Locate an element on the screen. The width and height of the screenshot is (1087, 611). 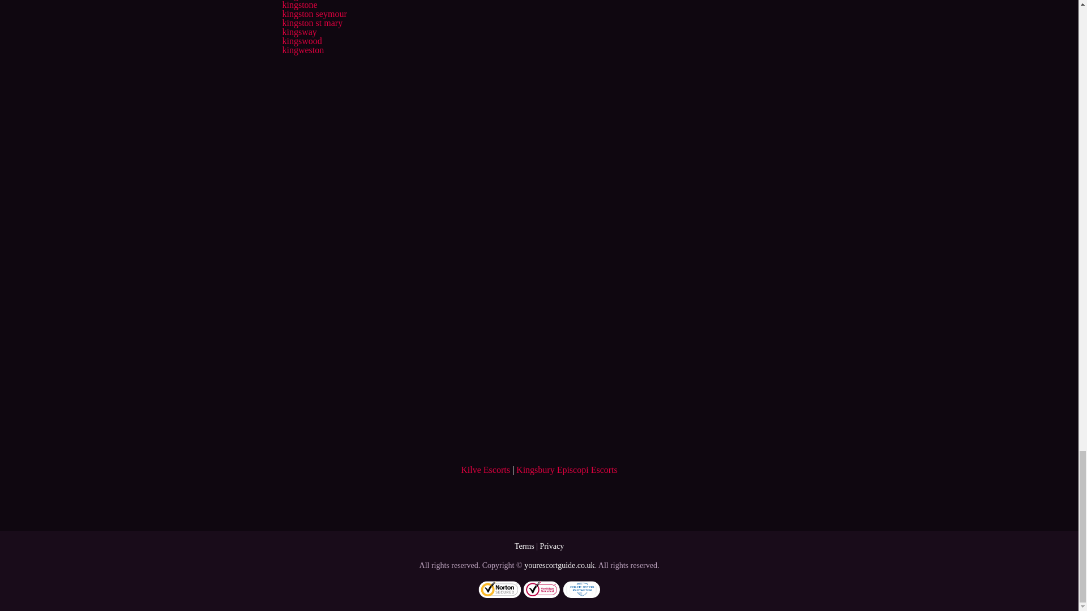
kingston seymour is located at coordinates (314, 14).